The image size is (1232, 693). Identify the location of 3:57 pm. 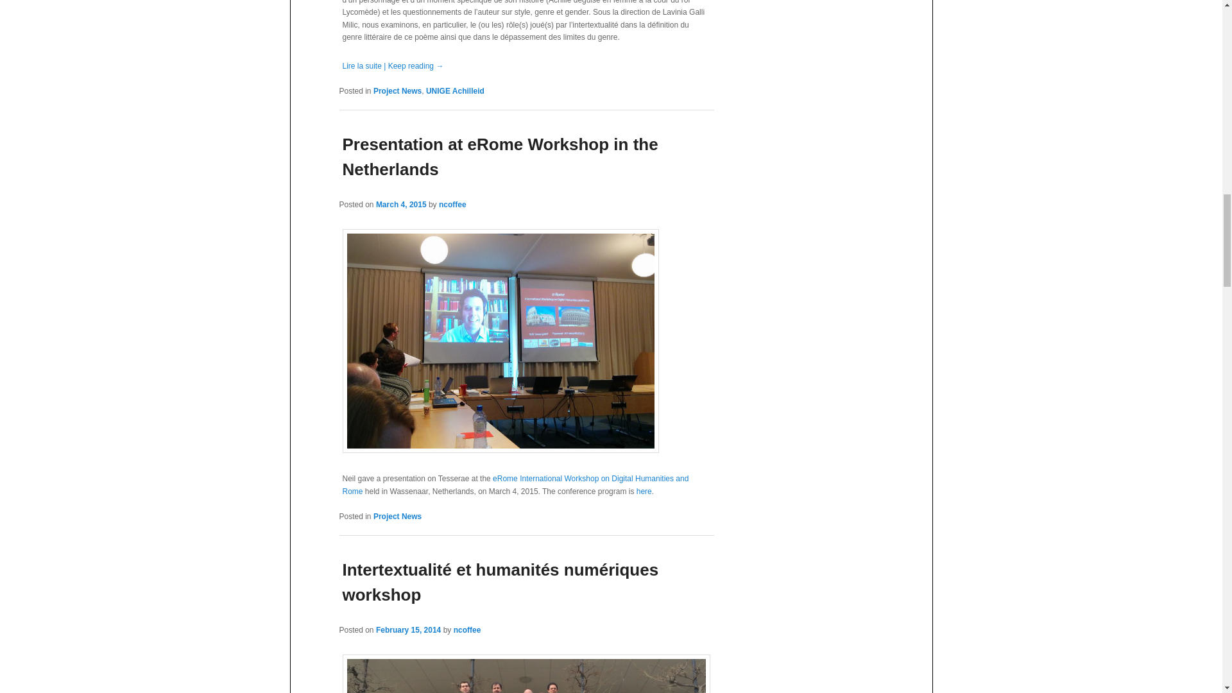
(400, 205).